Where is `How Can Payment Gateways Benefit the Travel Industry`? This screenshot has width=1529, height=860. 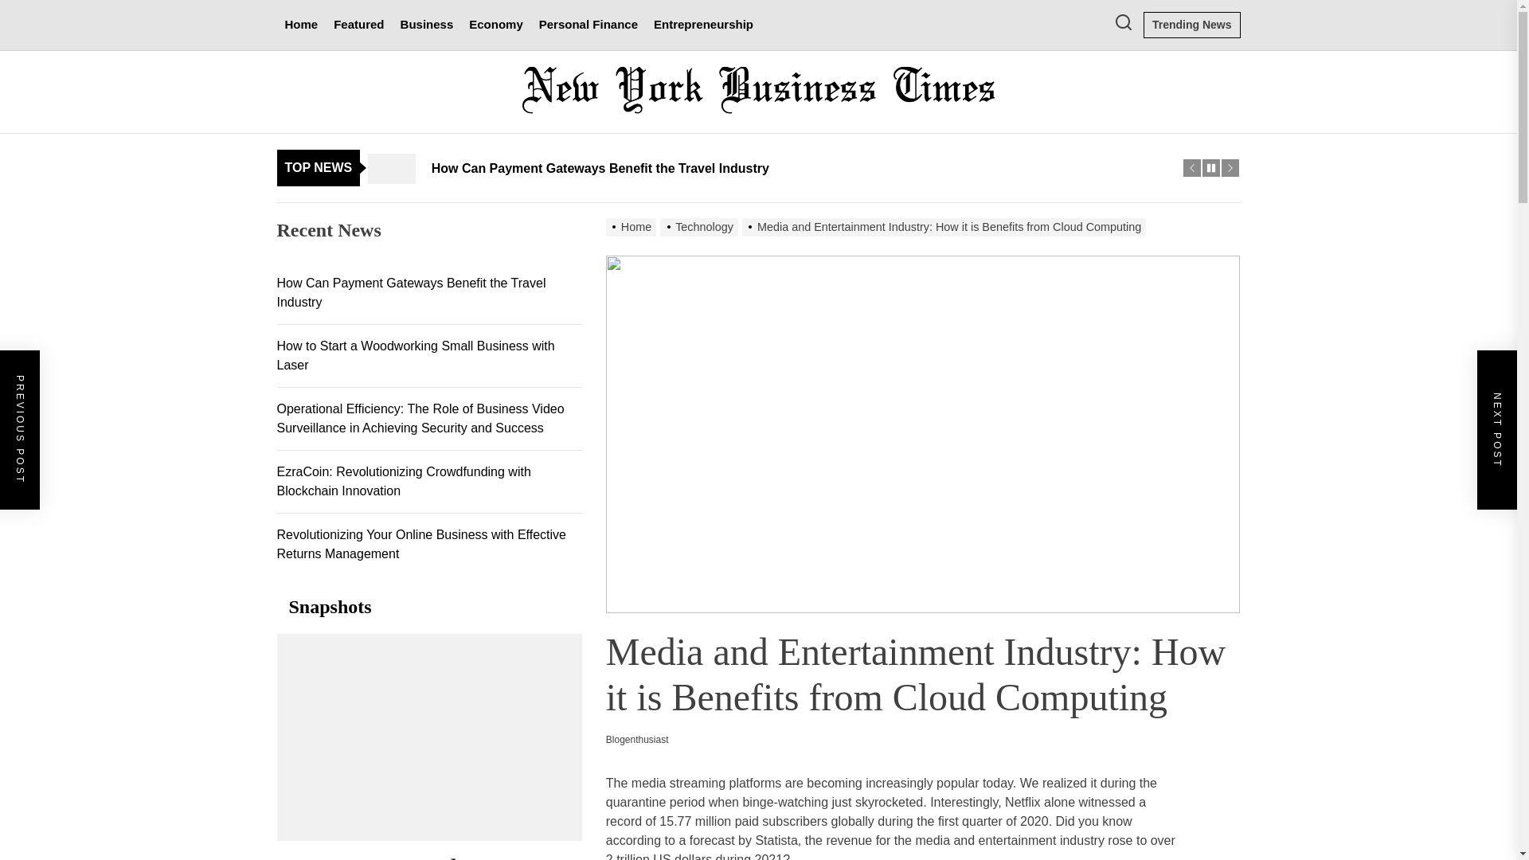
How Can Payment Gateways Benefit the Travel Industry is located at coordinates (776, 167).